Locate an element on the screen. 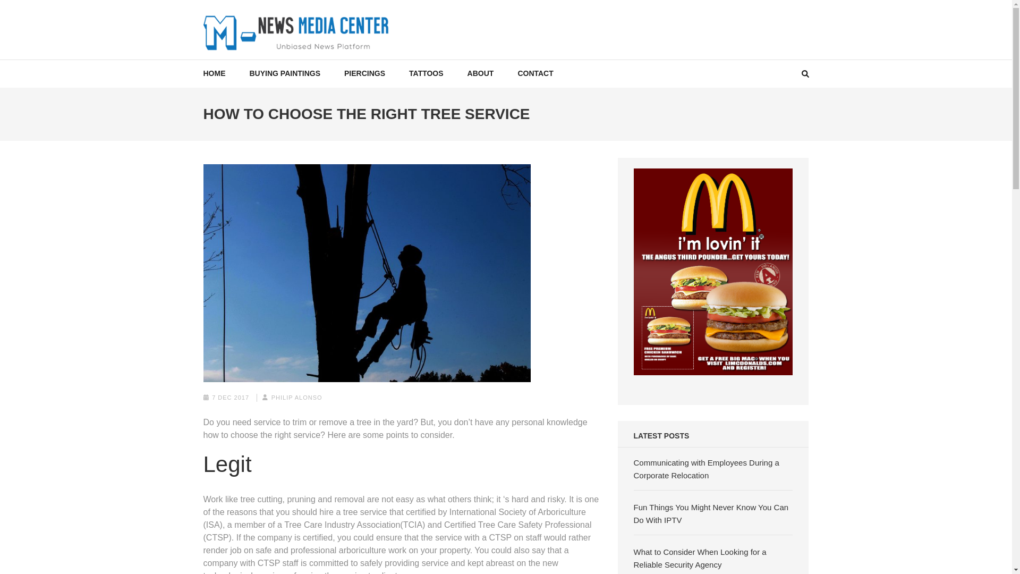 This screenshot has width=1020, height=574. M-NEWS MEDIA CENTER is located at coordinates (318, 62).